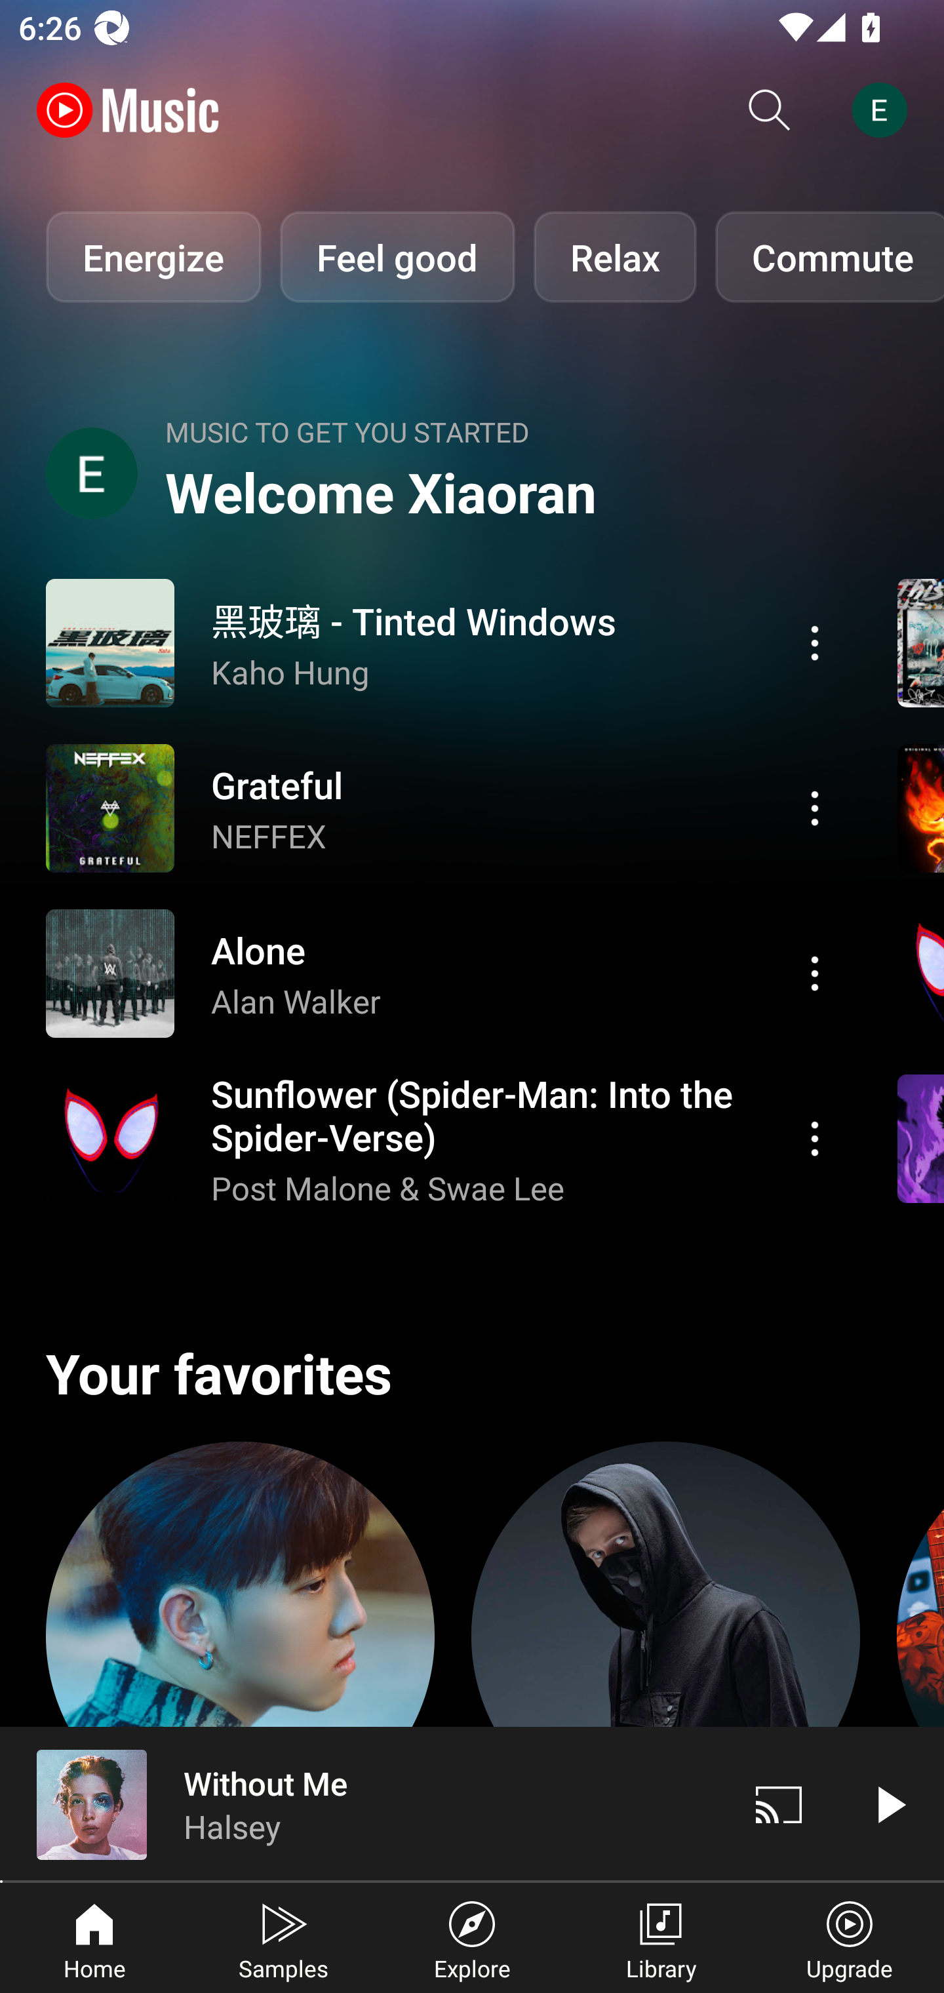  Describe the element at coordinates (884, 110) in the screenshot. I see `Account` at that location.